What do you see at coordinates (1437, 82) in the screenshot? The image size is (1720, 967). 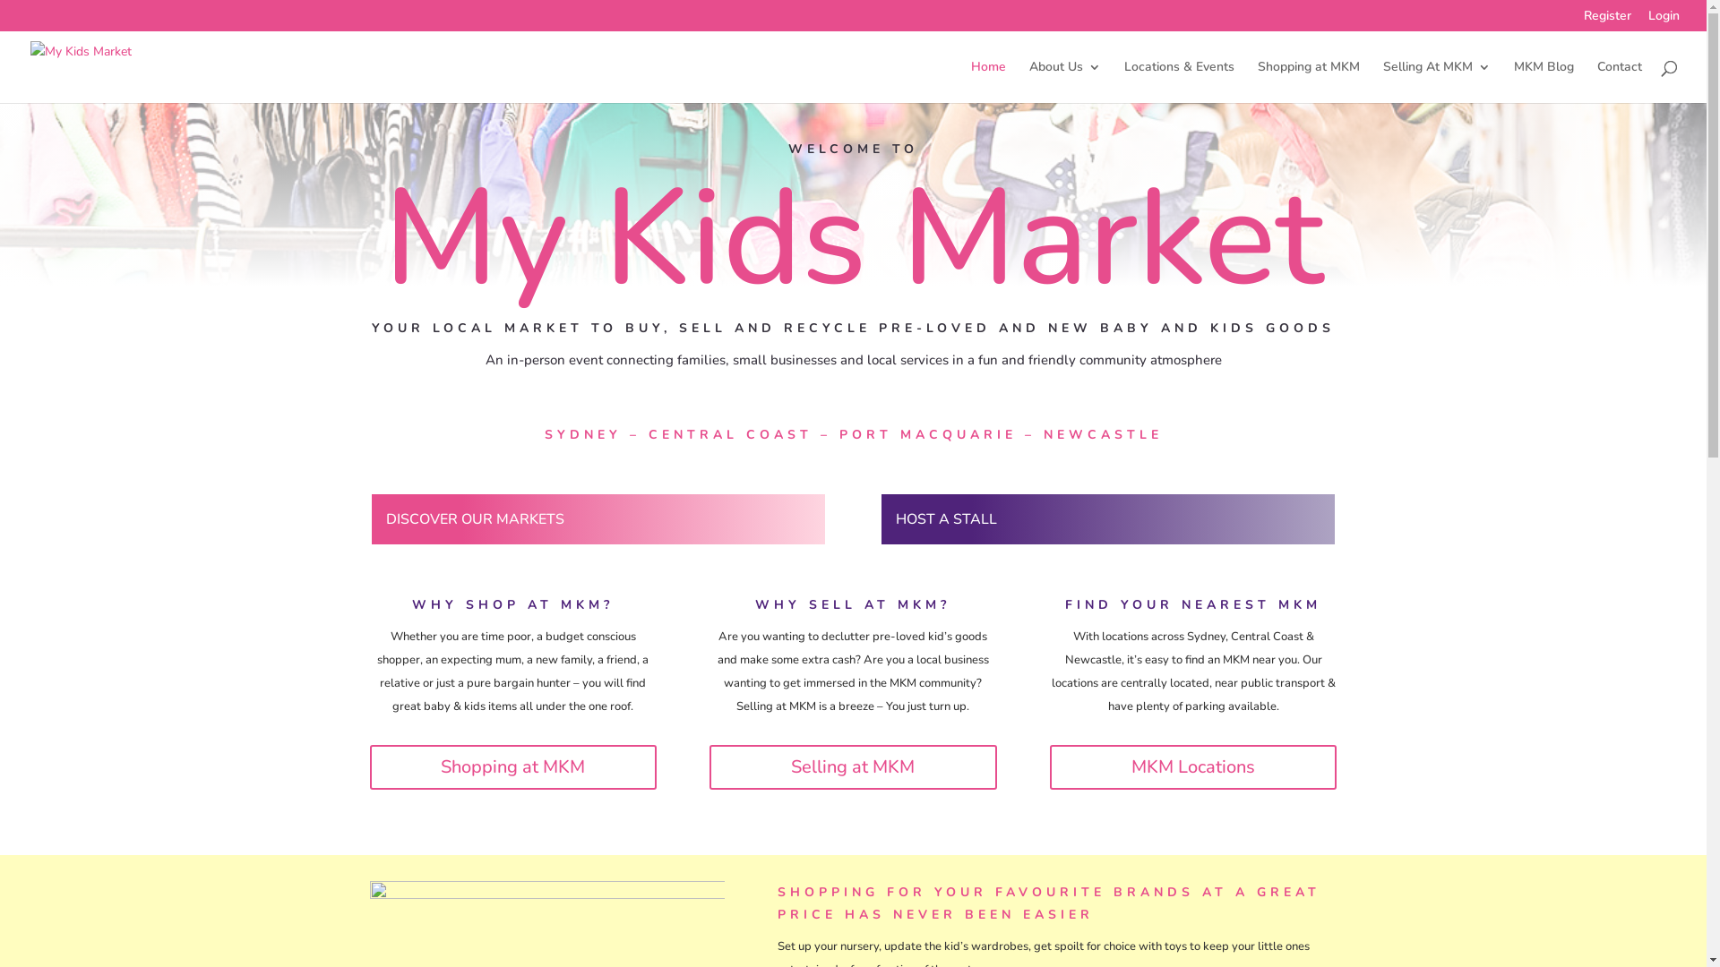 I see `Selling At MKM` at bounding box center [1437, 82].